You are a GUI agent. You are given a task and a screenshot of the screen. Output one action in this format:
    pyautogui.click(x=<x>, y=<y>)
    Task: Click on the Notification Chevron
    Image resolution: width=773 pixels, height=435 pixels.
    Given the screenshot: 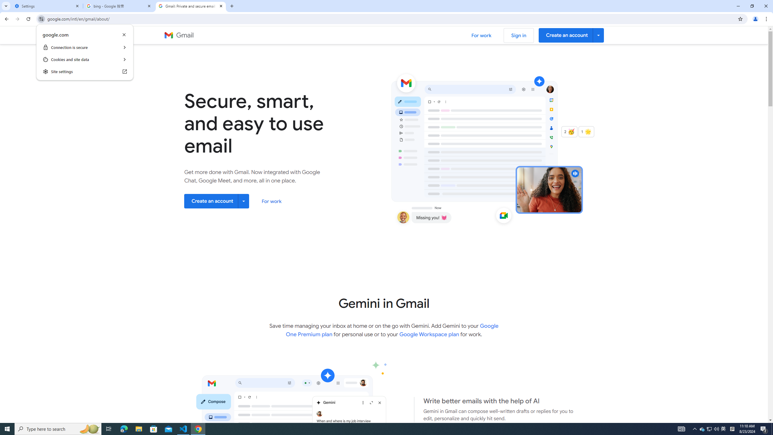 What is the action you would take?
    pyautogui.click(x=695, y=429)
    